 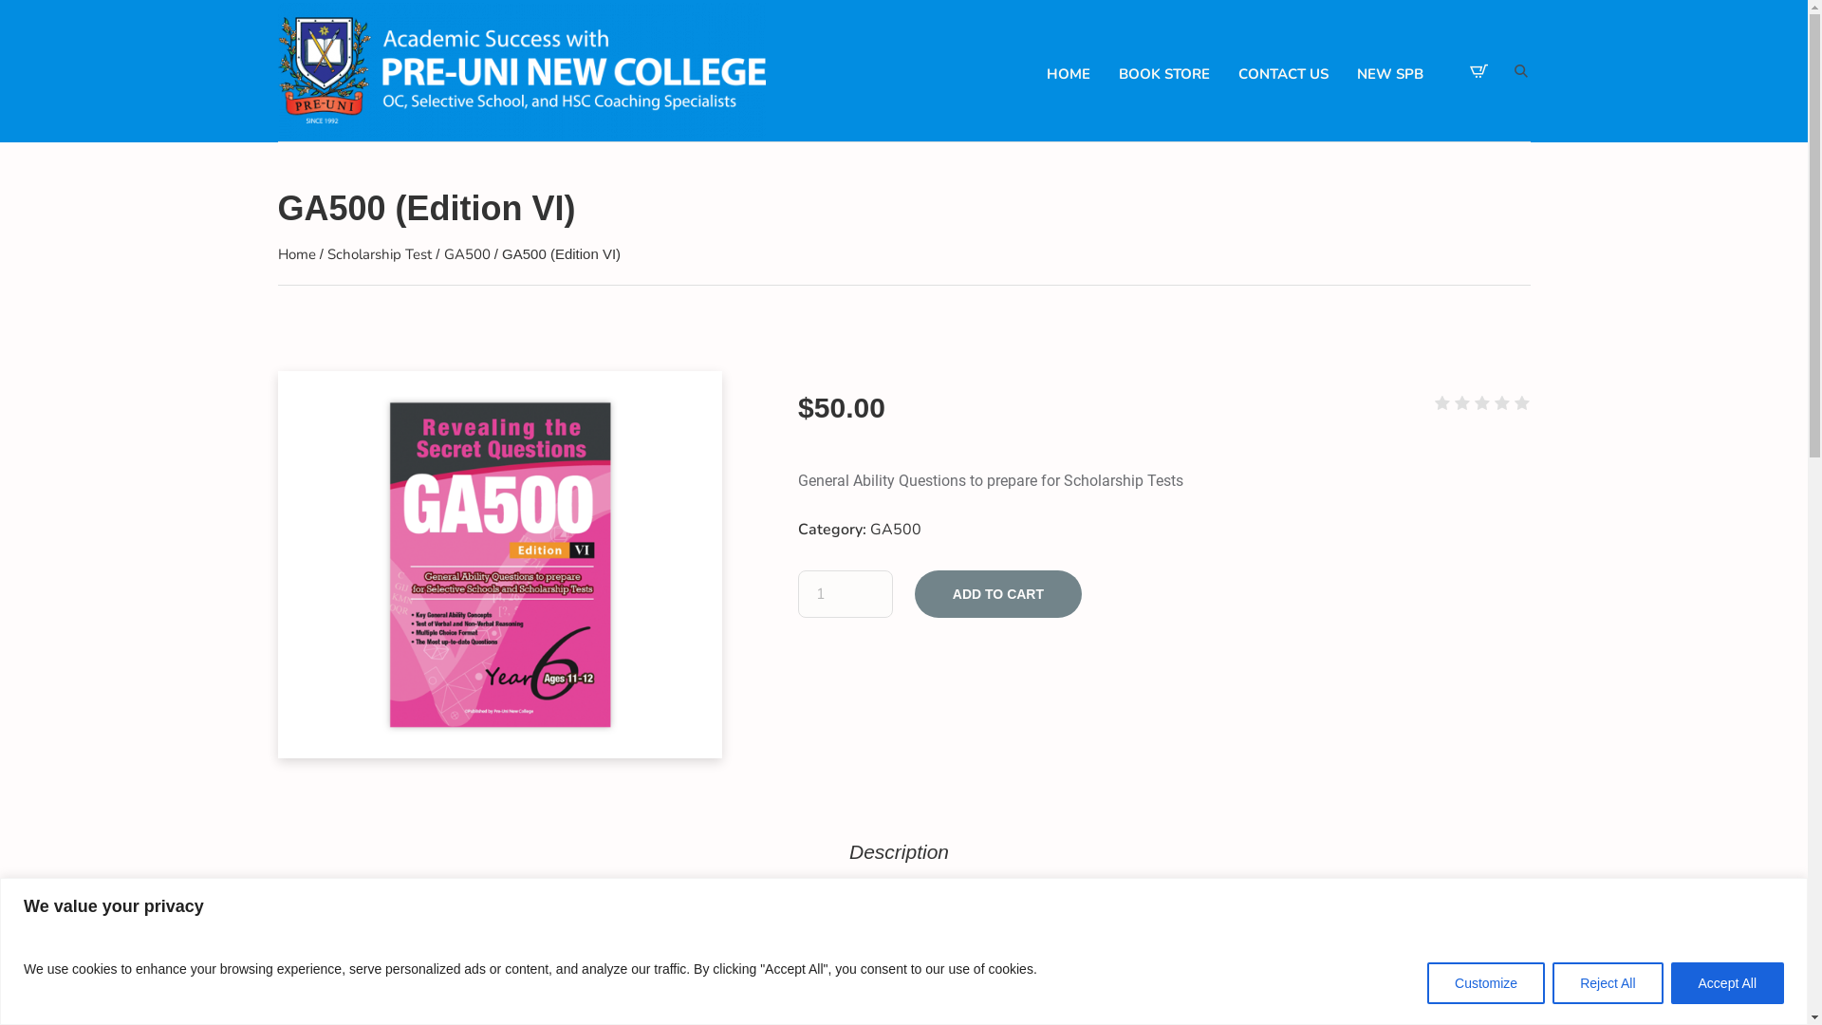 I want to click on GA500, so click(x=467, y=254).